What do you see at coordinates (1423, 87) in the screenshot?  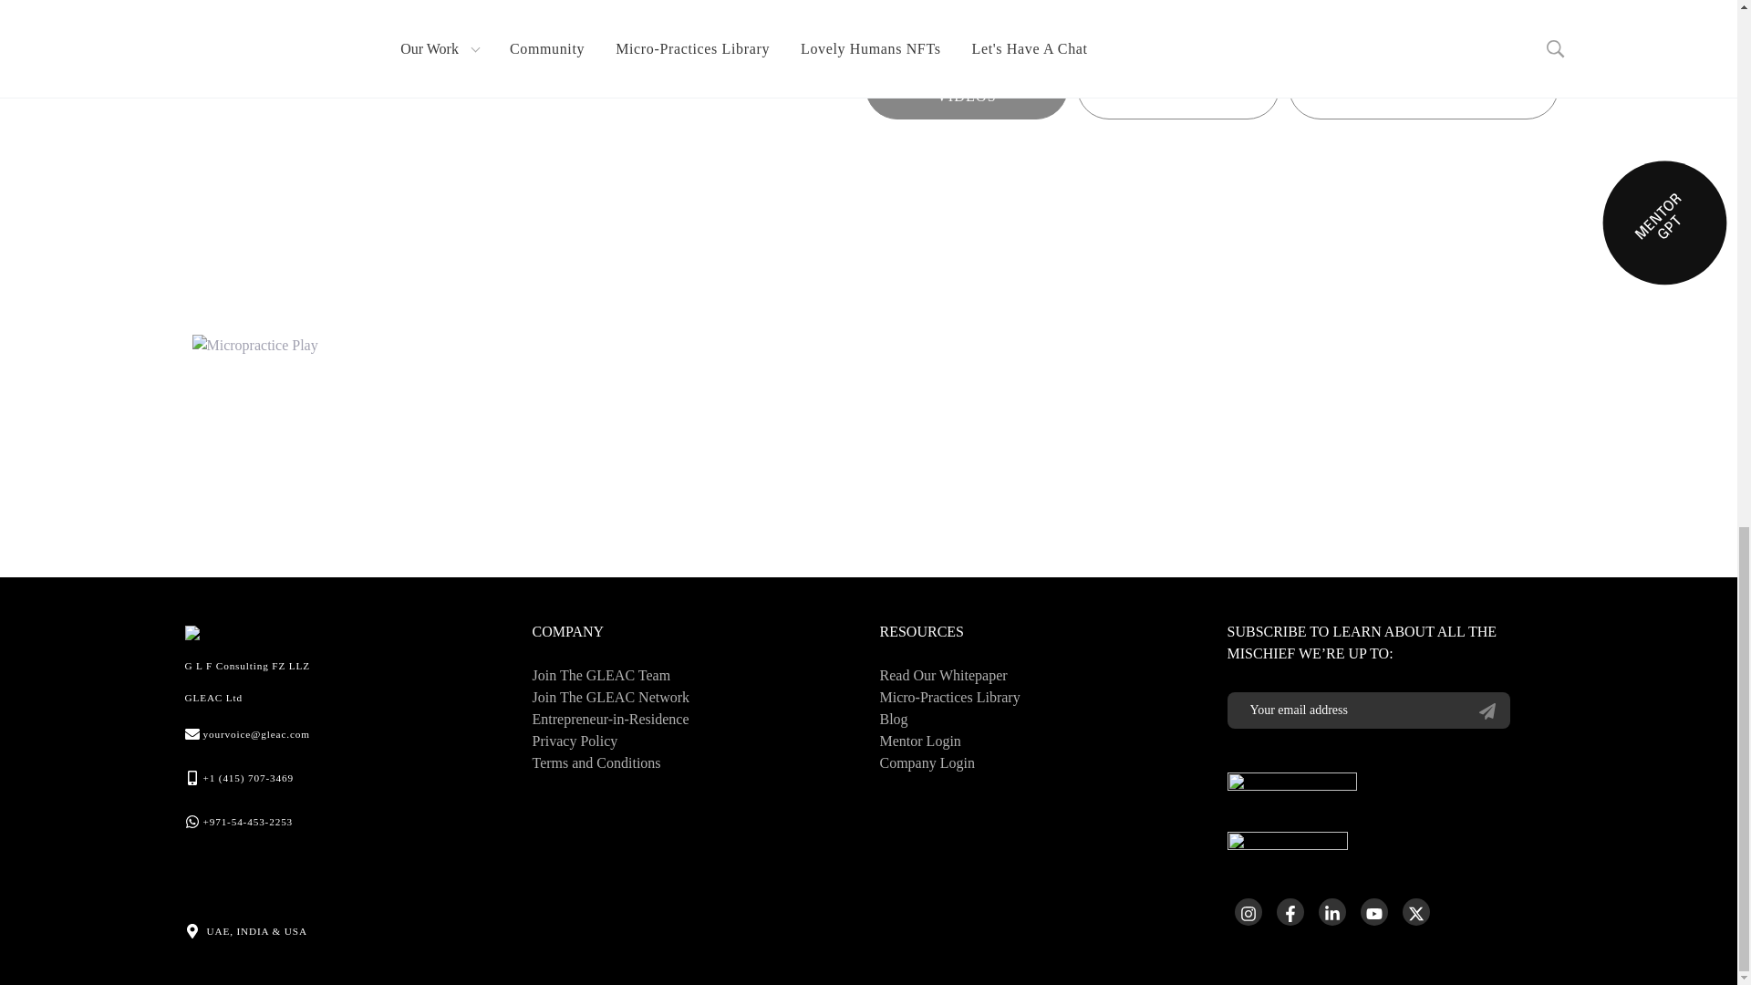 I see `LESSONS FROM MENTOR` at bounding box center [1423, 87].